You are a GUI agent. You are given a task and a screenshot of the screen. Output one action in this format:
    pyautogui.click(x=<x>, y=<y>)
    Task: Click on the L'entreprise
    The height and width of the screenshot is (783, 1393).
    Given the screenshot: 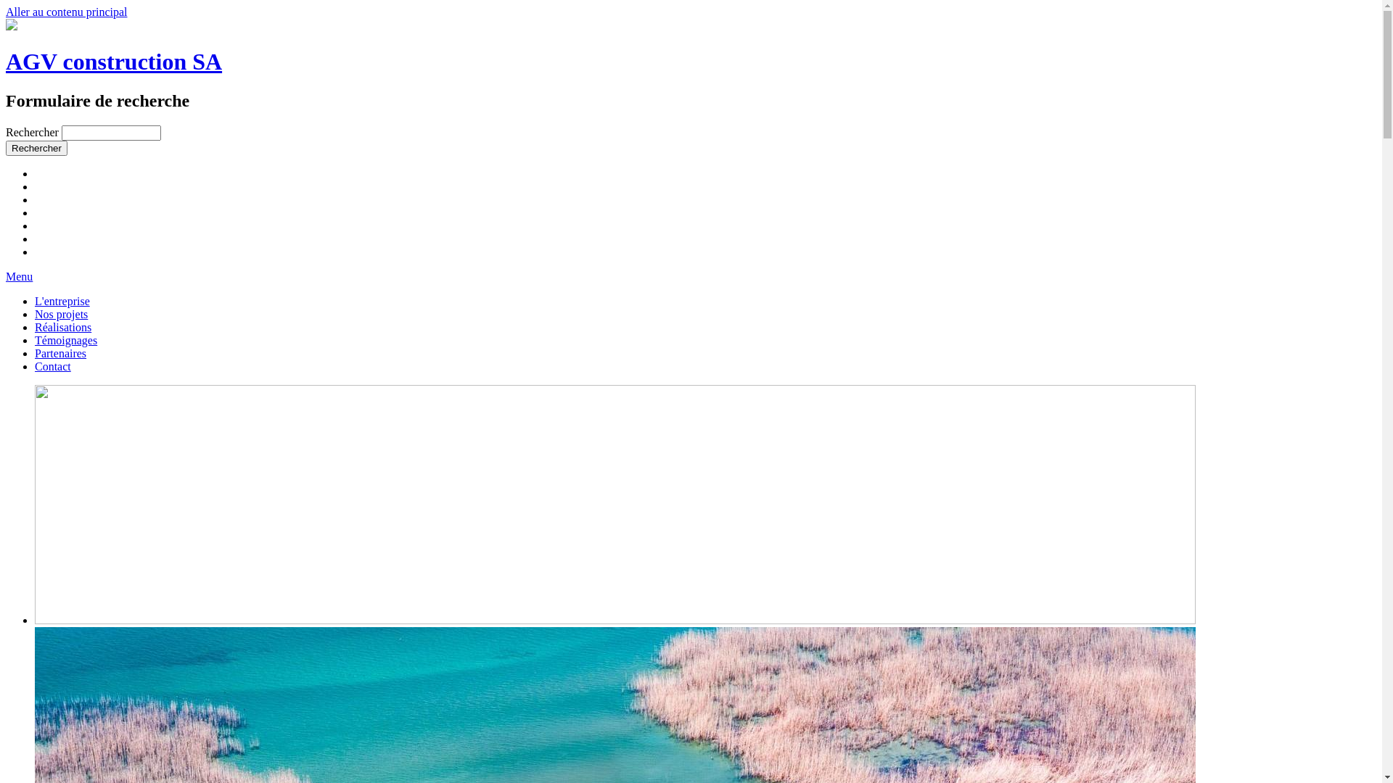 What is the action you would take?
    pyautogui.click(x=62, y=302)
    